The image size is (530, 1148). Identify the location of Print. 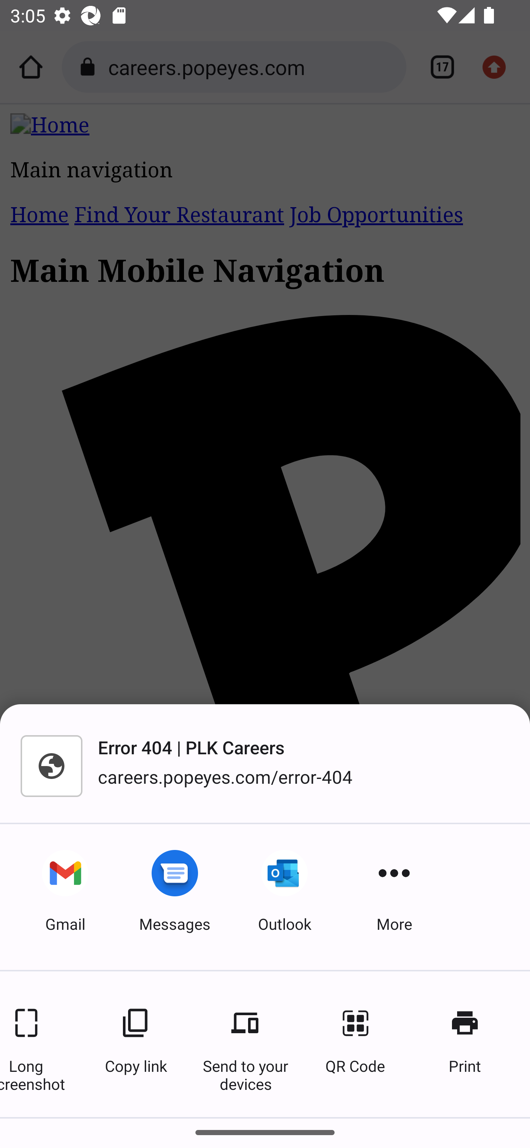
(464, 1044).